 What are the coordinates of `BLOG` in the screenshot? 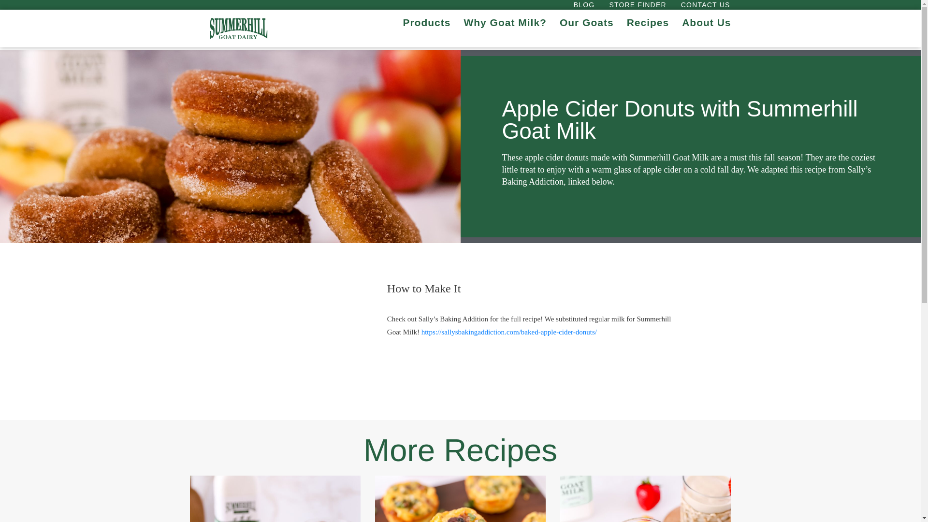 It's located at (584, 4).